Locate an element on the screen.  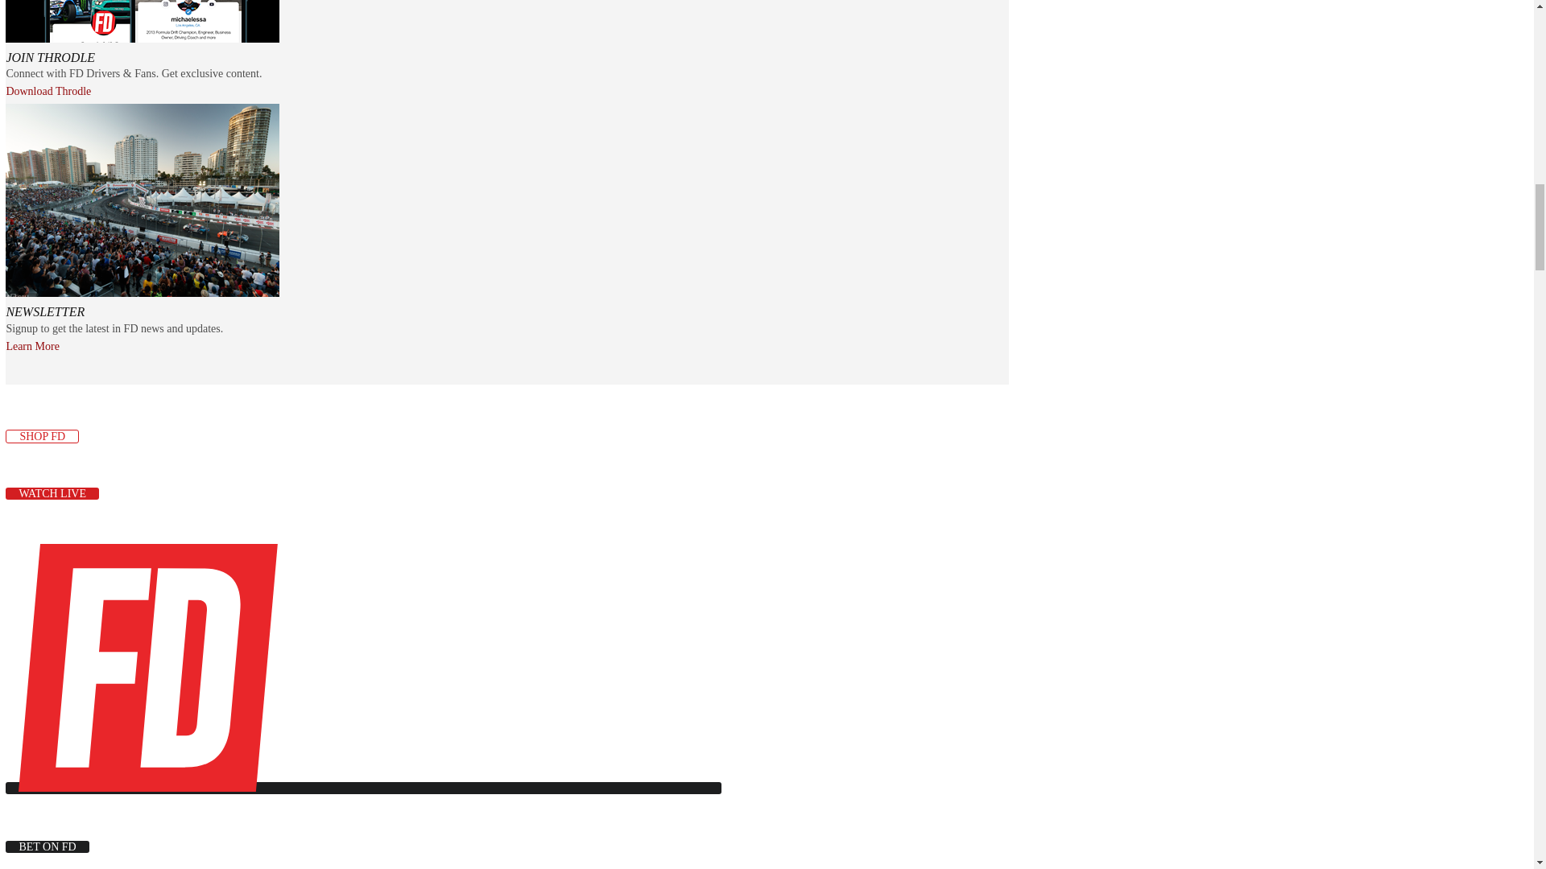
Learn More is located at coordinates (32, 347).